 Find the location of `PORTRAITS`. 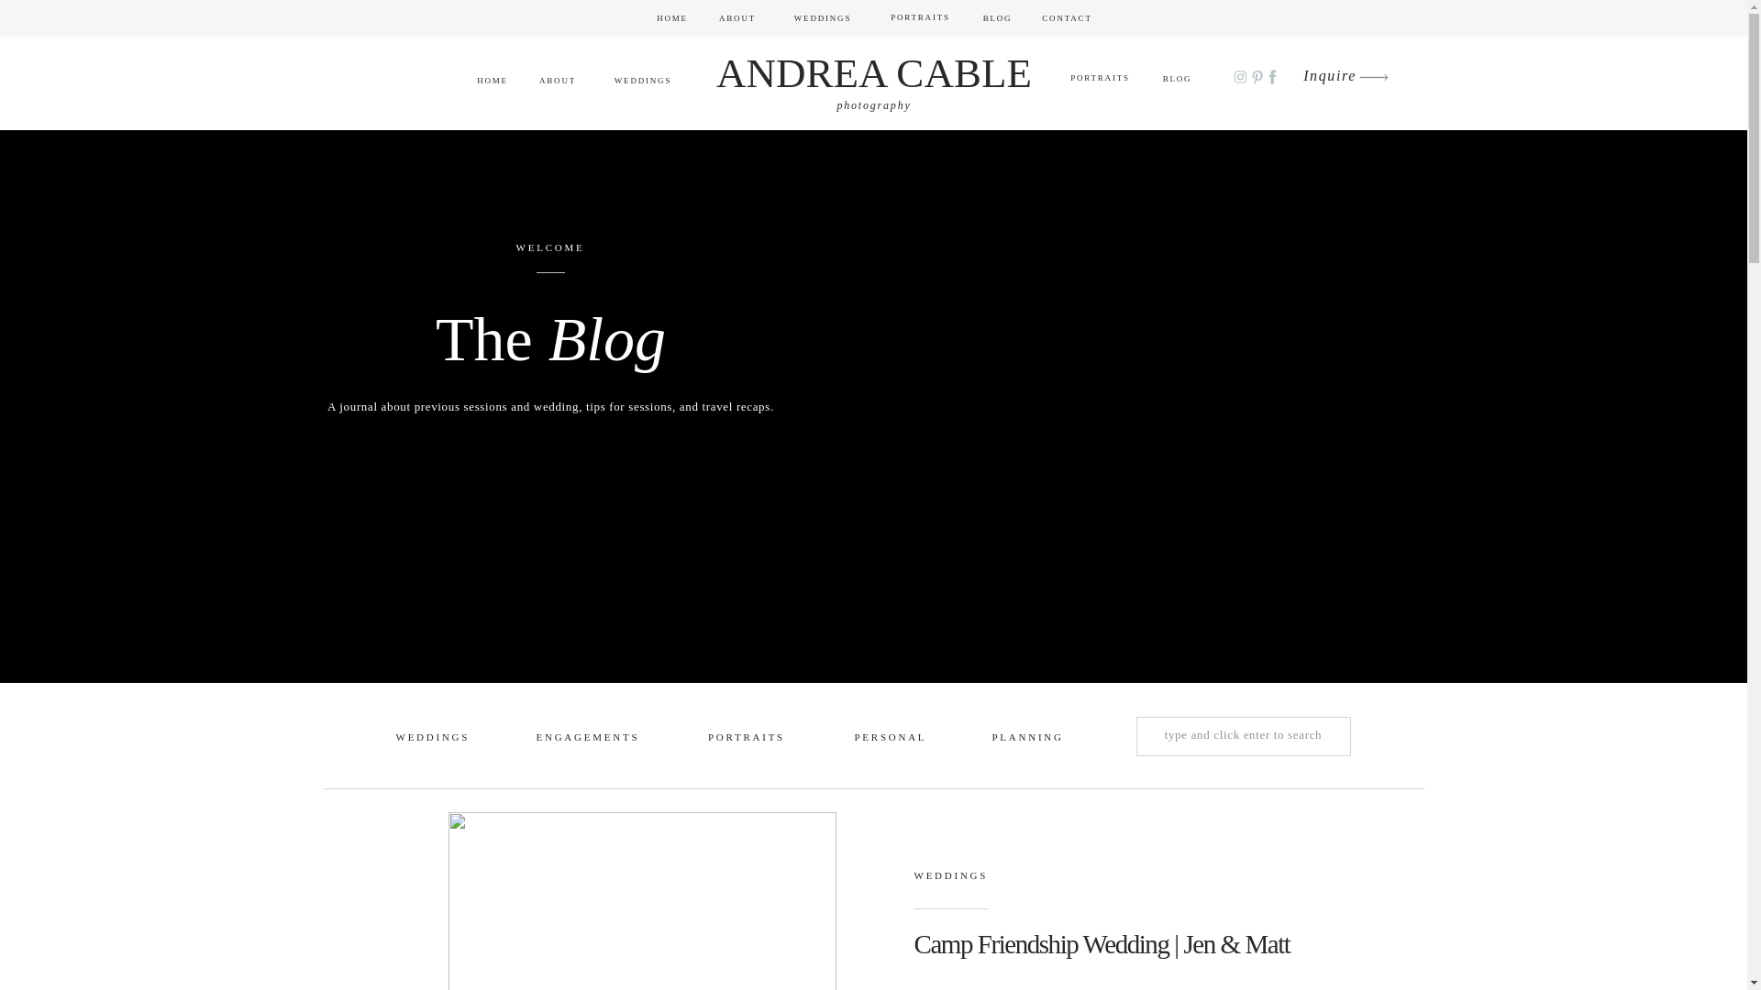

PORTRAITS is located at coordinates (745, 739).